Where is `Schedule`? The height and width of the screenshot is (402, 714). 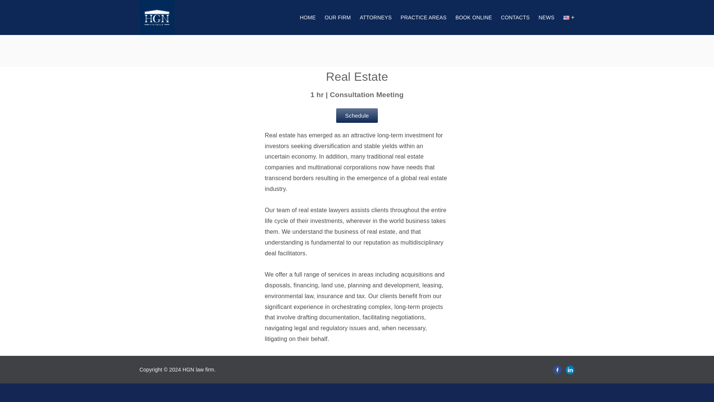 Schedule is located at coordinates (357, 115).